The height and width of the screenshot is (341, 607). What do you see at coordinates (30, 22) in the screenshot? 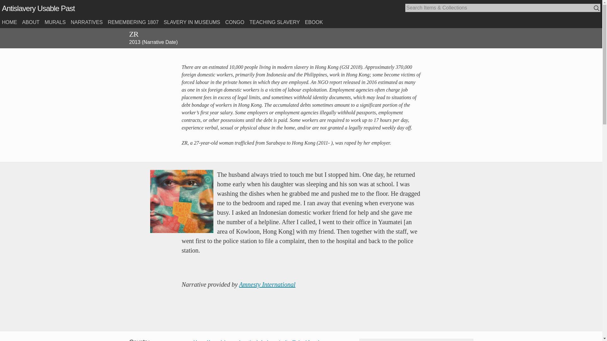
I see `ABOUT` at bounding box center [30, 22].